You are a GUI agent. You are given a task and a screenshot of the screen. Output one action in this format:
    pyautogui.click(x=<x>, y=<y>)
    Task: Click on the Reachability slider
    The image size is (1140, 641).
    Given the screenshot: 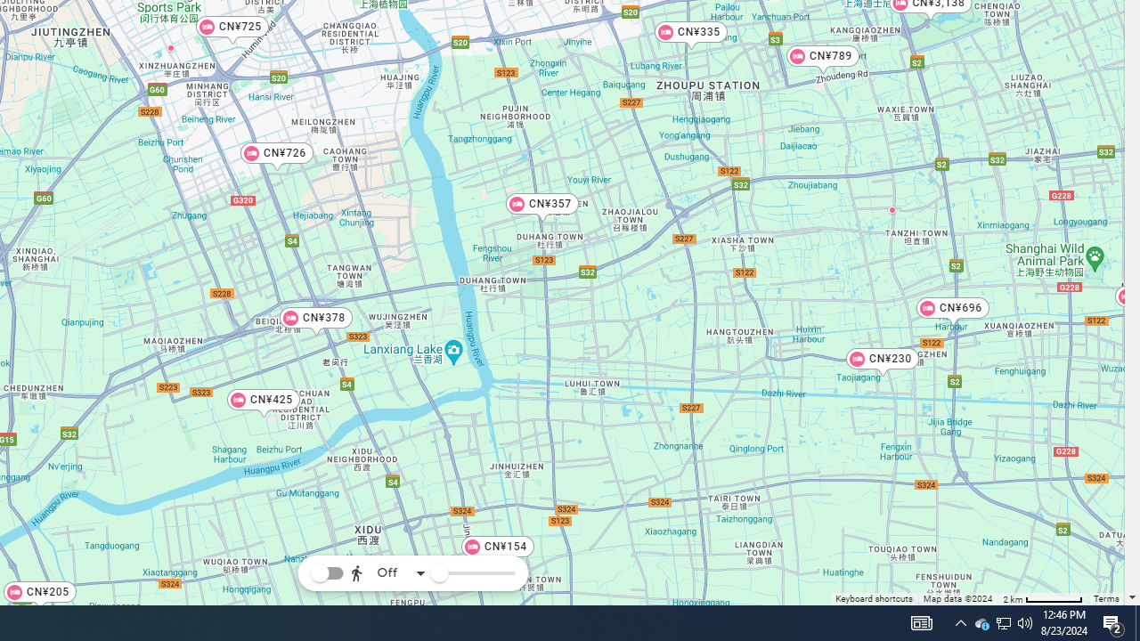 What is the action you would take?
    pyautogui.click(x=438, y=573)
    